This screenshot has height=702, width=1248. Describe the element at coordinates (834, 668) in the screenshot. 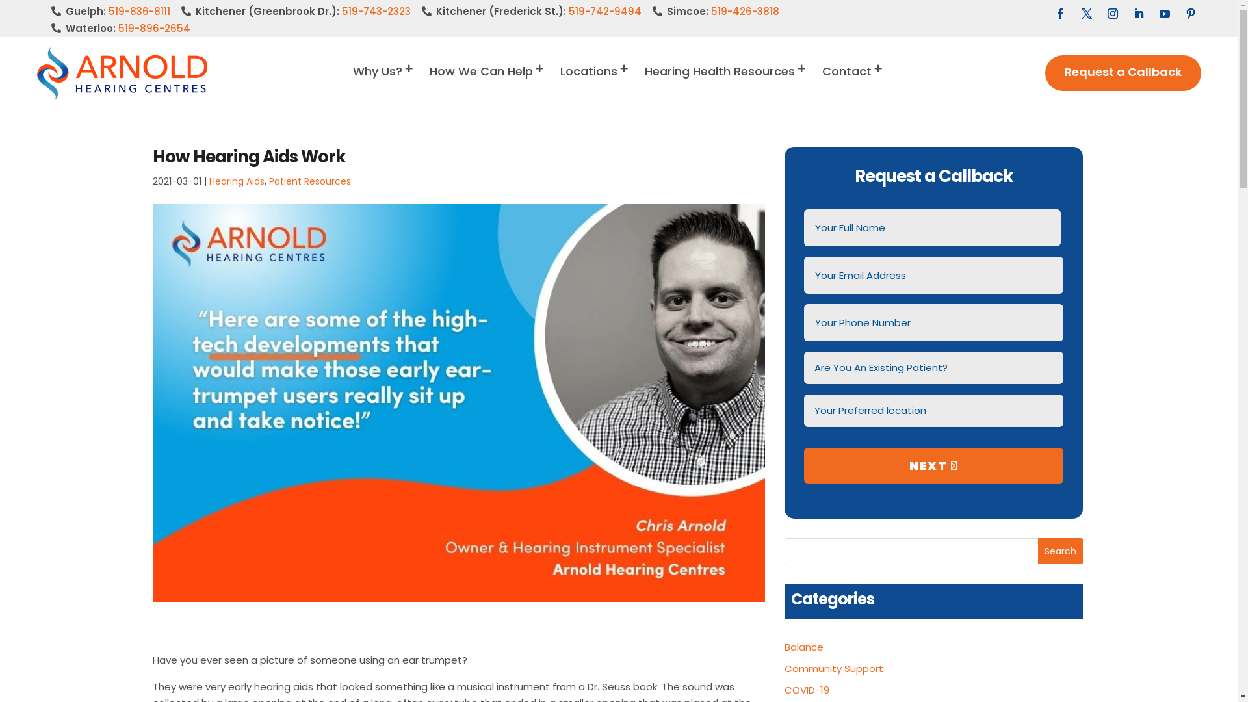

I see `Community Support` at that location.